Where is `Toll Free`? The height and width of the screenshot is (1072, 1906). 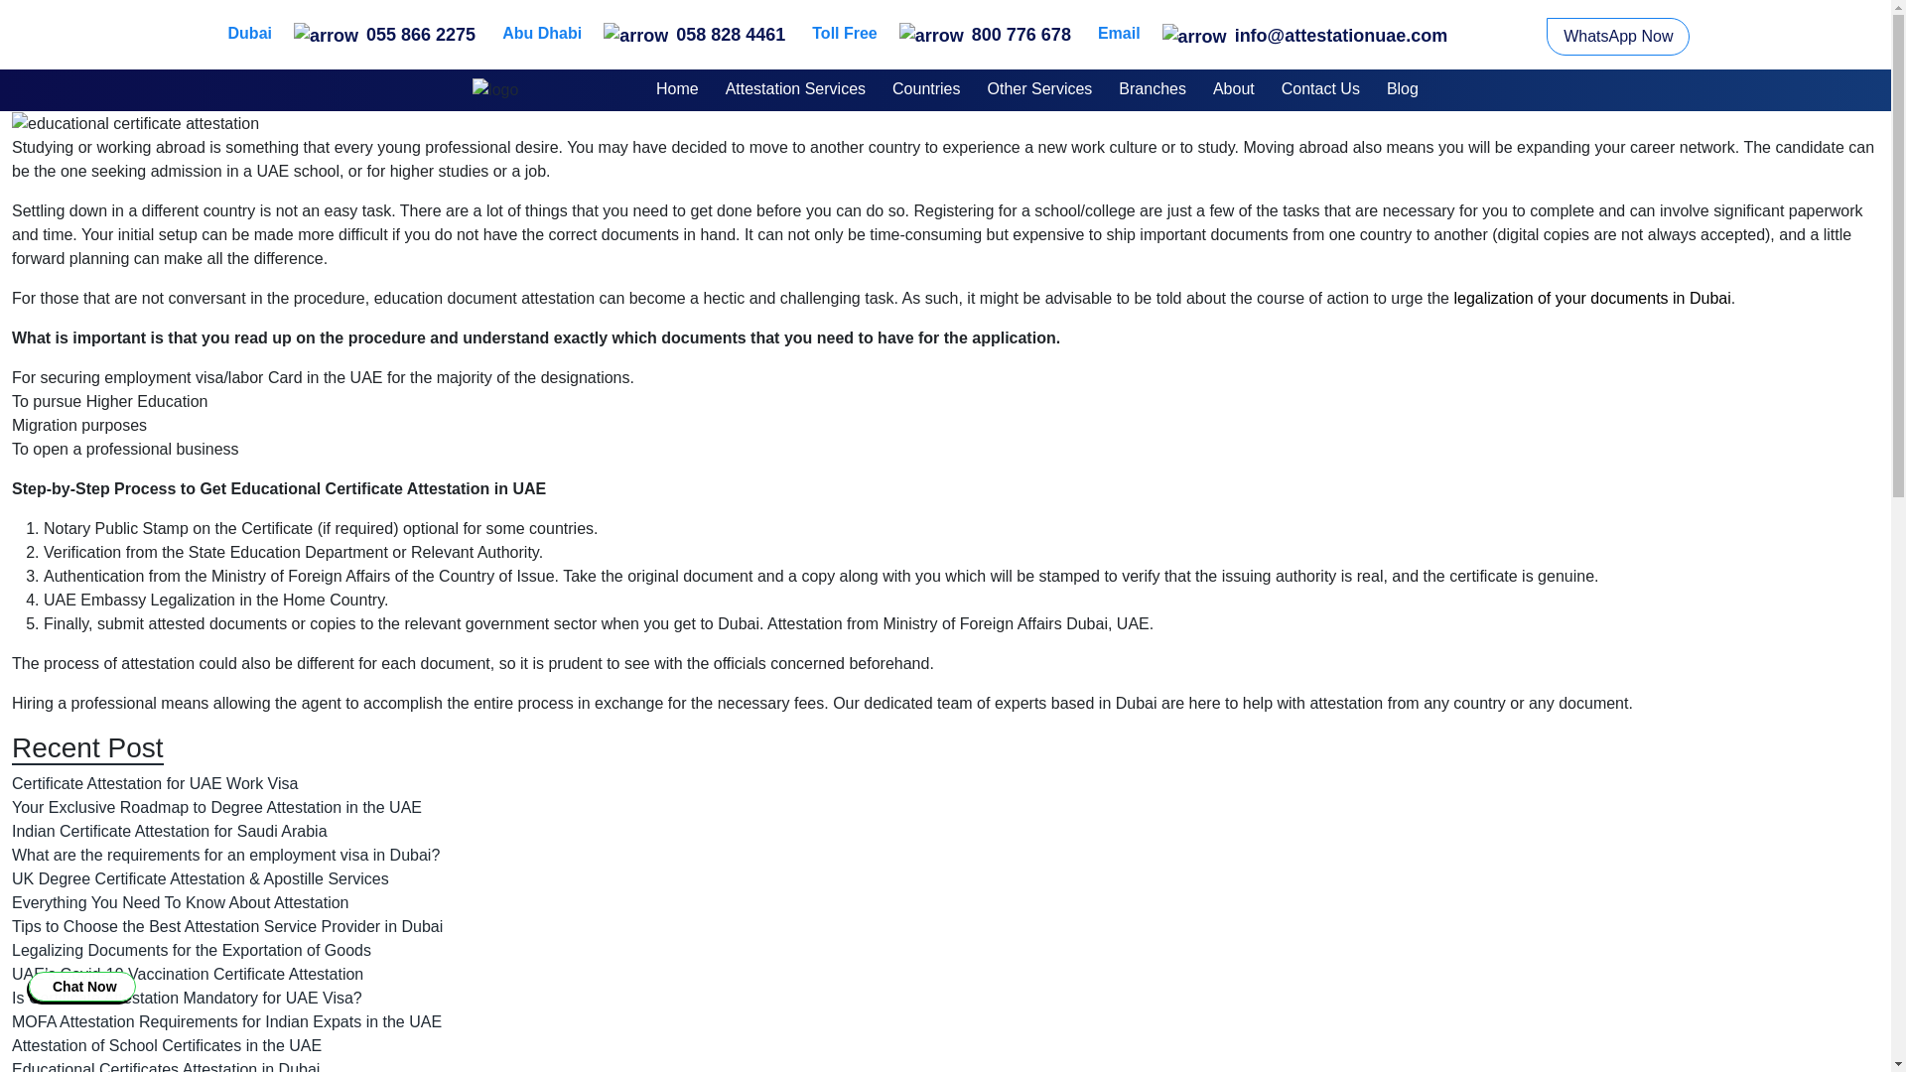 Toll Free is located at coordinates (844, 35).